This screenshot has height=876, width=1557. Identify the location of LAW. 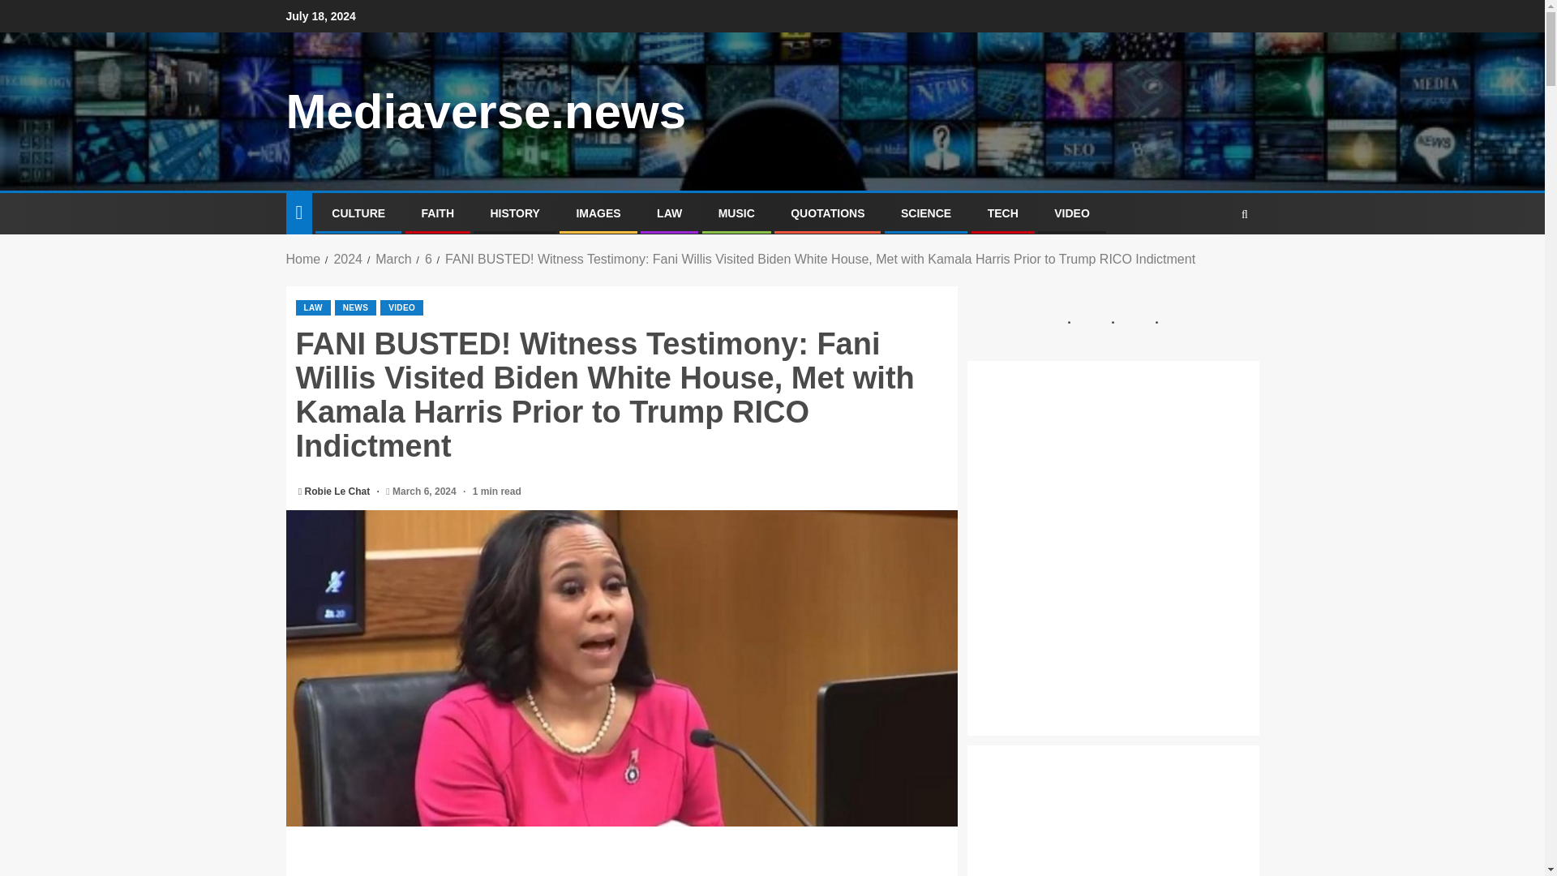
(313, 307).